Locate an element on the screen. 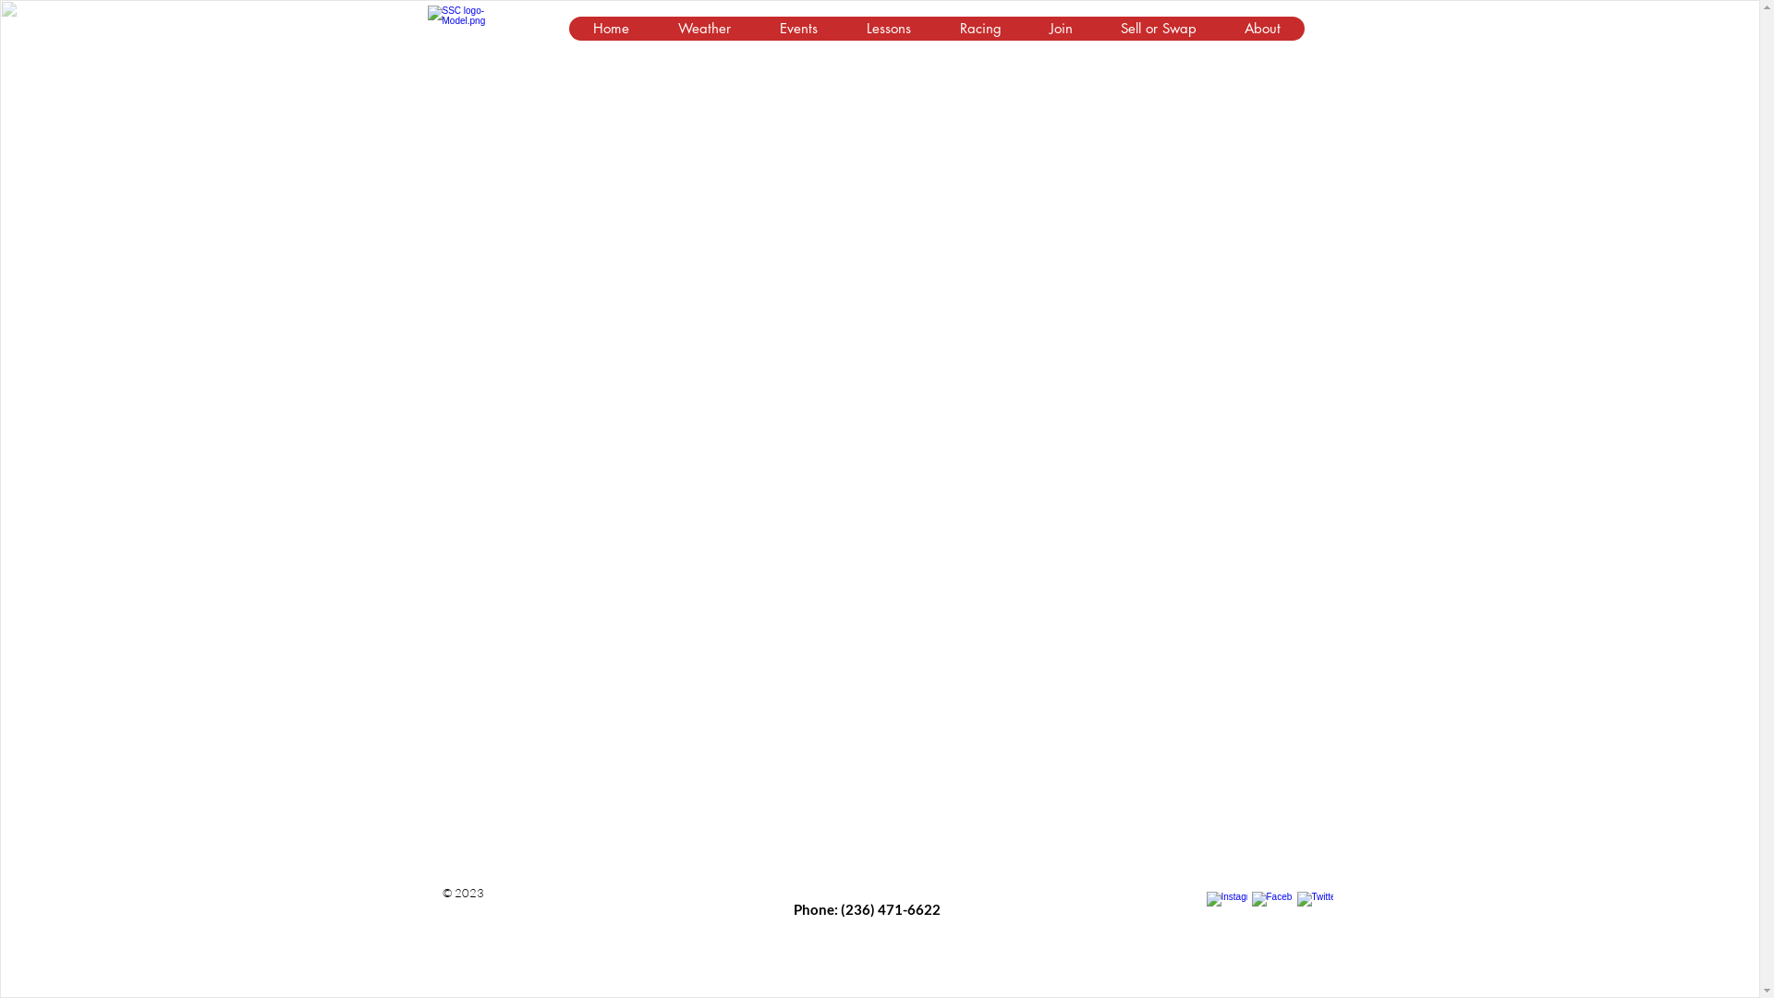 This screenshot has width=1774, height=998. Events is located at coordinates (797, 29).